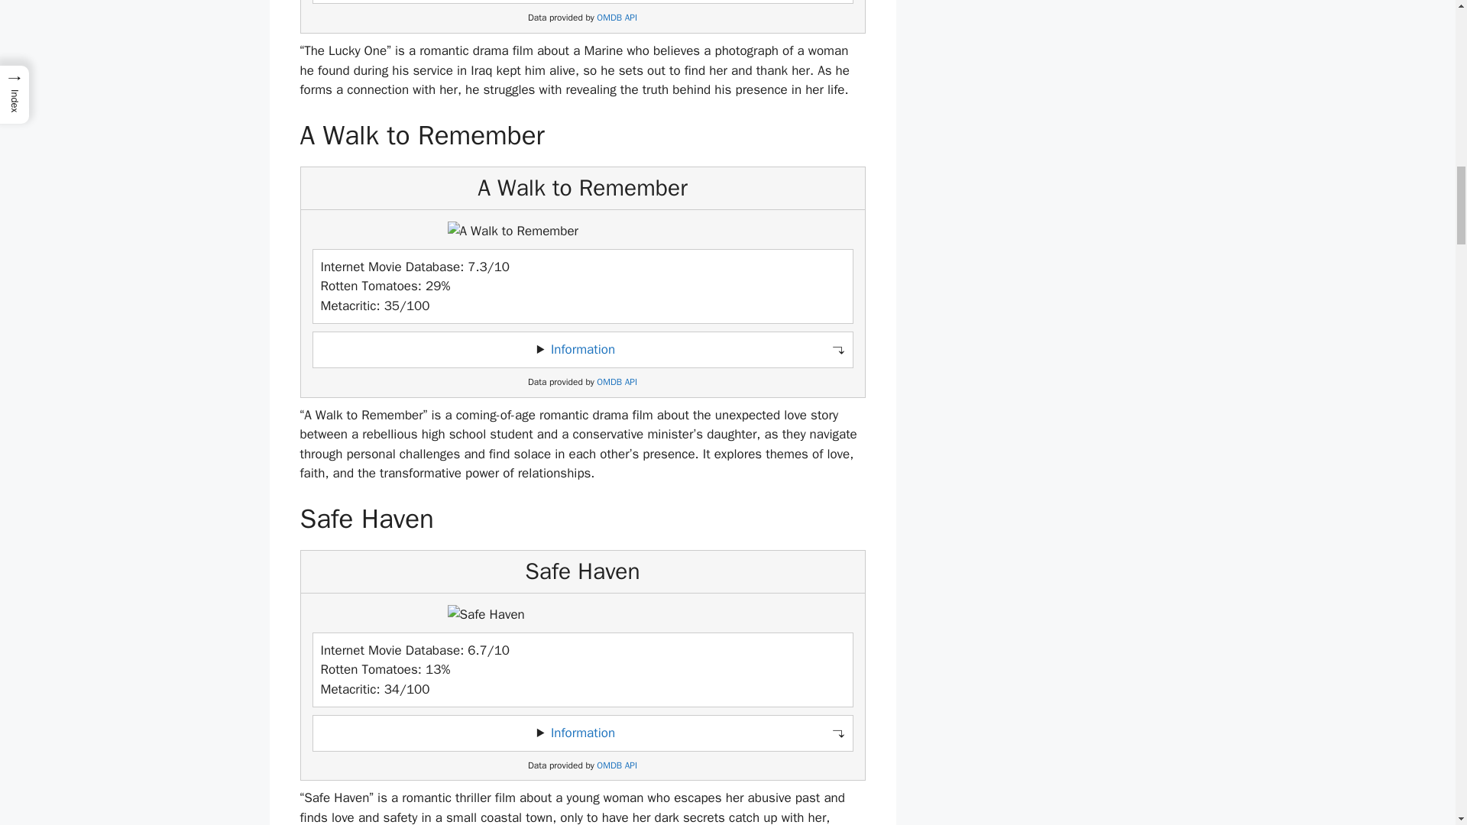  What do you see at coordinates (617, 382) in the screenshot?
I see `OMDB API` at bounding box center [617, 382].